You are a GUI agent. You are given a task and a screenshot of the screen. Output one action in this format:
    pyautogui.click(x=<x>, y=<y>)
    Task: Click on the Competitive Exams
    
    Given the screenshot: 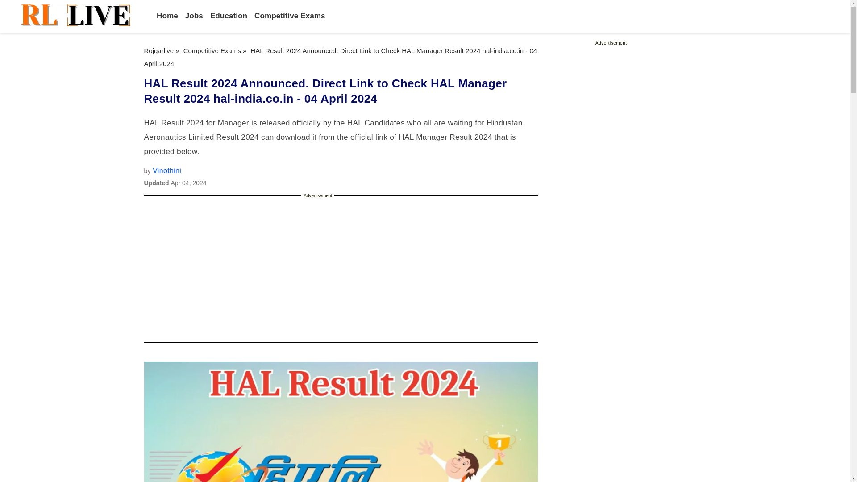 What is the action you would take?
    pyautogui.click(x=212, y=50)
    